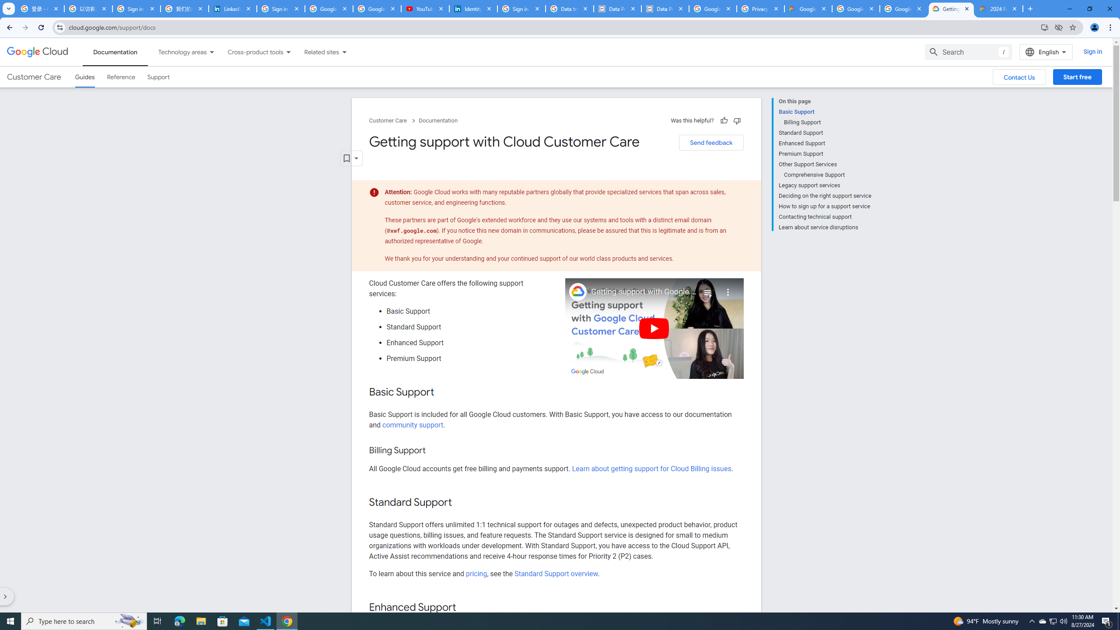  What do you see at coordinates (577, 291) in the screenshot?
I see `Photo image of Google Cloud Tech` at bounding box center [577, 291].